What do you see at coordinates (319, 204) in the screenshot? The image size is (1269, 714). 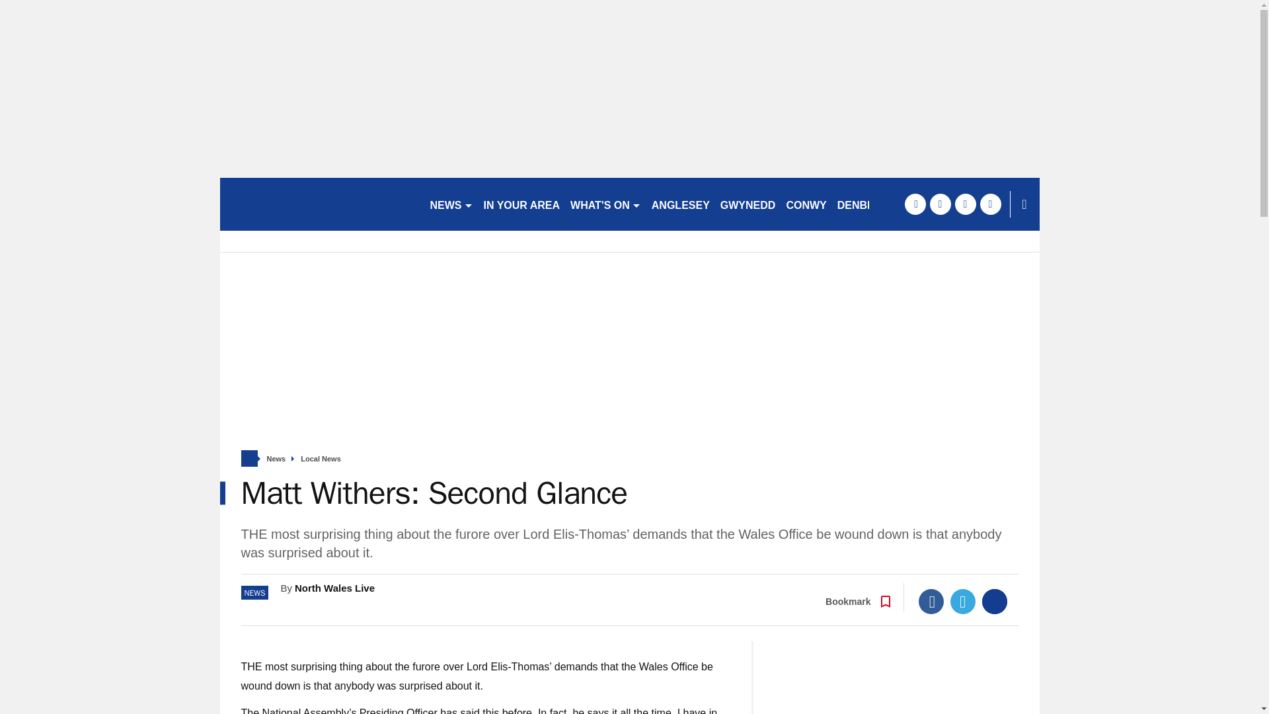 I see `northwales` at bounding box center [319, 204].